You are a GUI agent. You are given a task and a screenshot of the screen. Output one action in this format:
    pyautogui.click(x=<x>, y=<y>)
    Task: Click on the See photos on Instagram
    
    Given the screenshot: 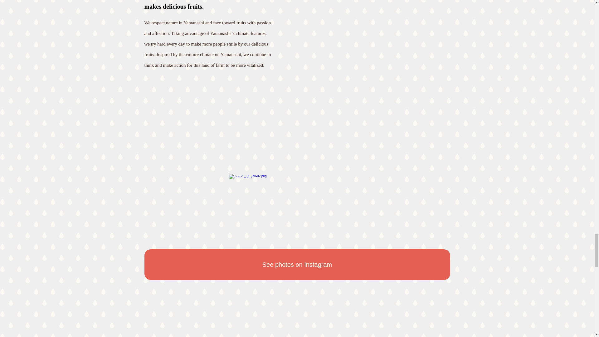 What is the action you would take?
    pyautogui.click(x=297, y=265)
    